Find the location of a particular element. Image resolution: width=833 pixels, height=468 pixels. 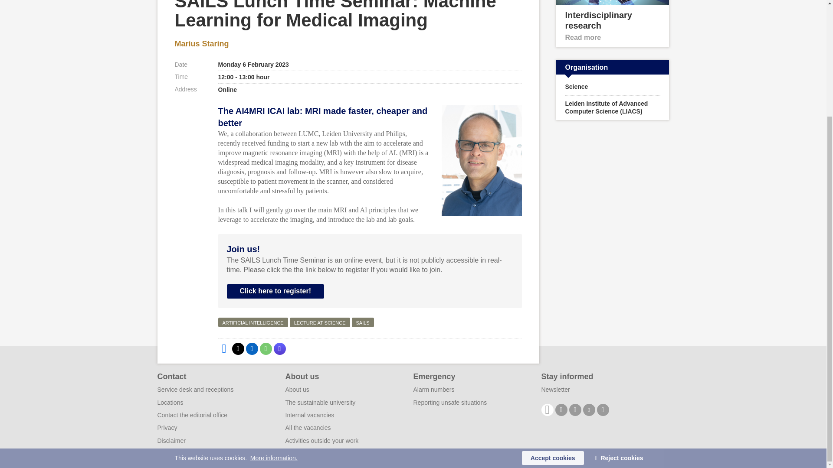

Share on X is located at coordinates (238, 348).